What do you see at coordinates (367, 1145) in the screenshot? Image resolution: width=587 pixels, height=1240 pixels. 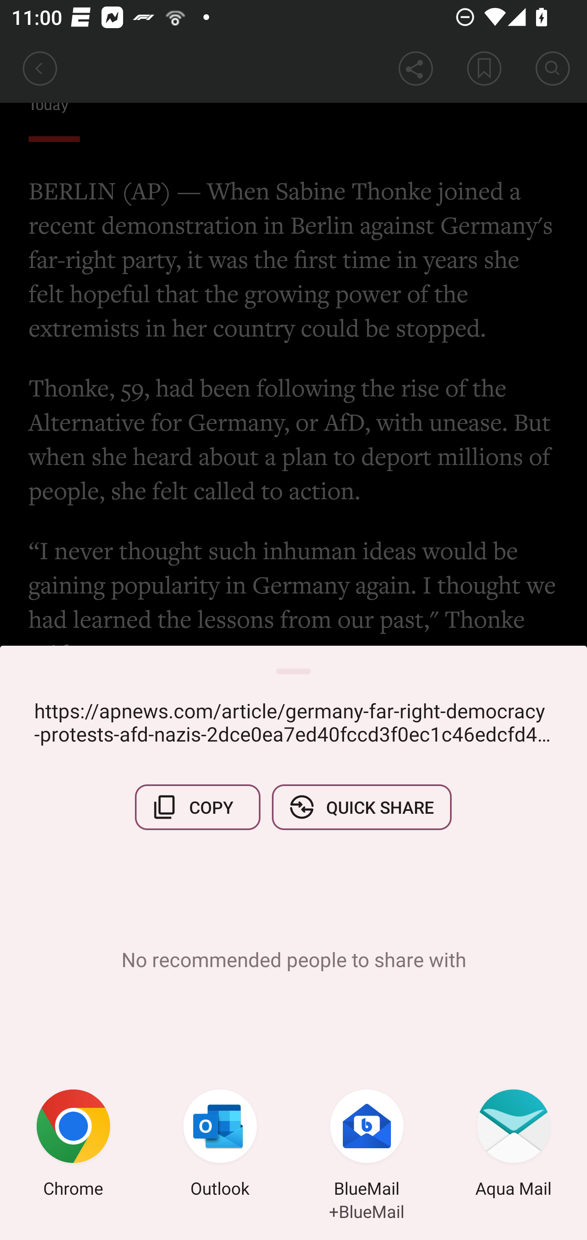 I see `BlueMail +BlueMail` at bounding box center [367, 1145].